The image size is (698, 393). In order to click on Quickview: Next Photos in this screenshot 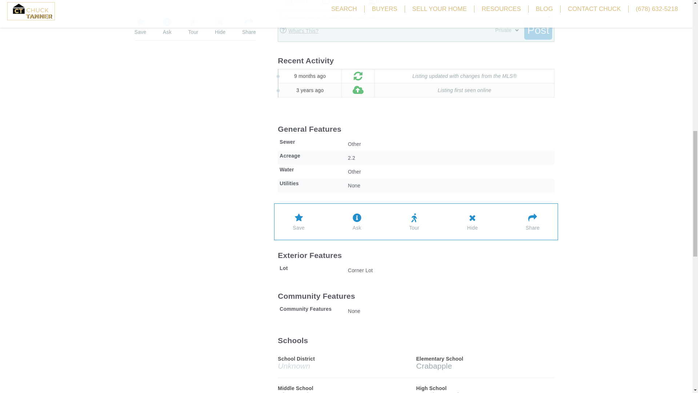, I will do `click(195, 3)`.